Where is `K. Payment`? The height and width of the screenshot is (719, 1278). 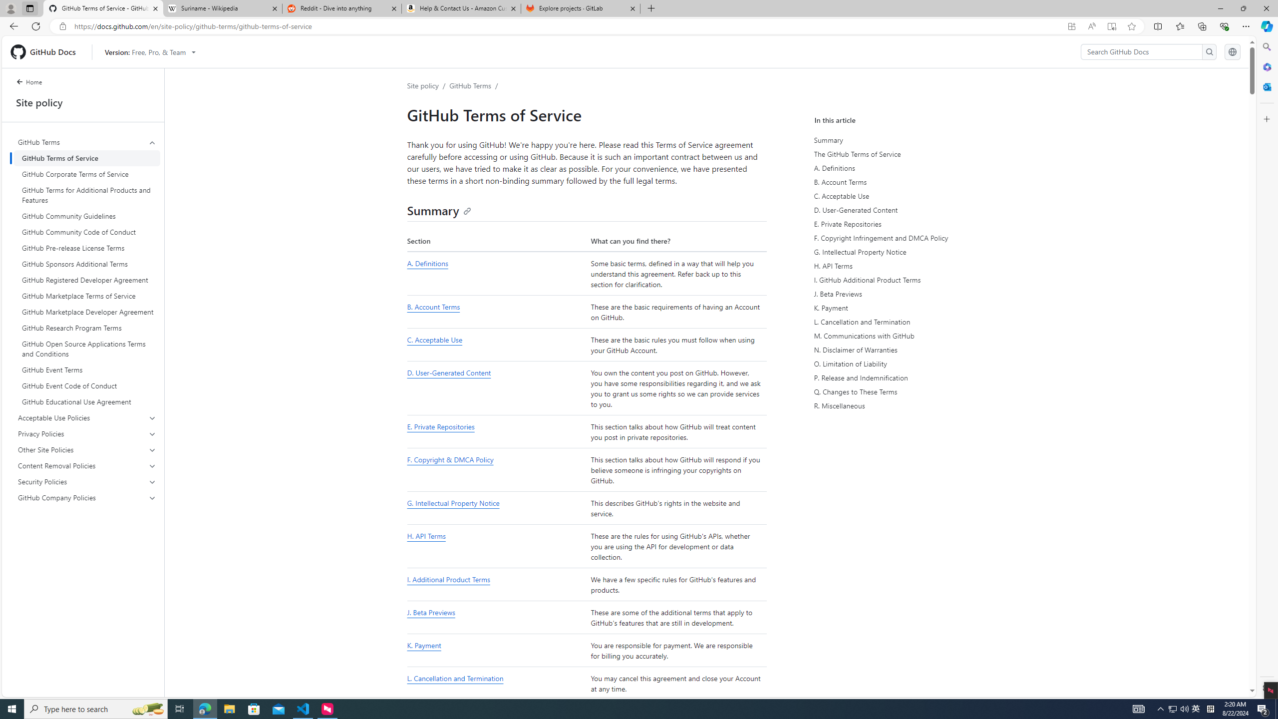 K. Payment is located at coordinates (423, 646).